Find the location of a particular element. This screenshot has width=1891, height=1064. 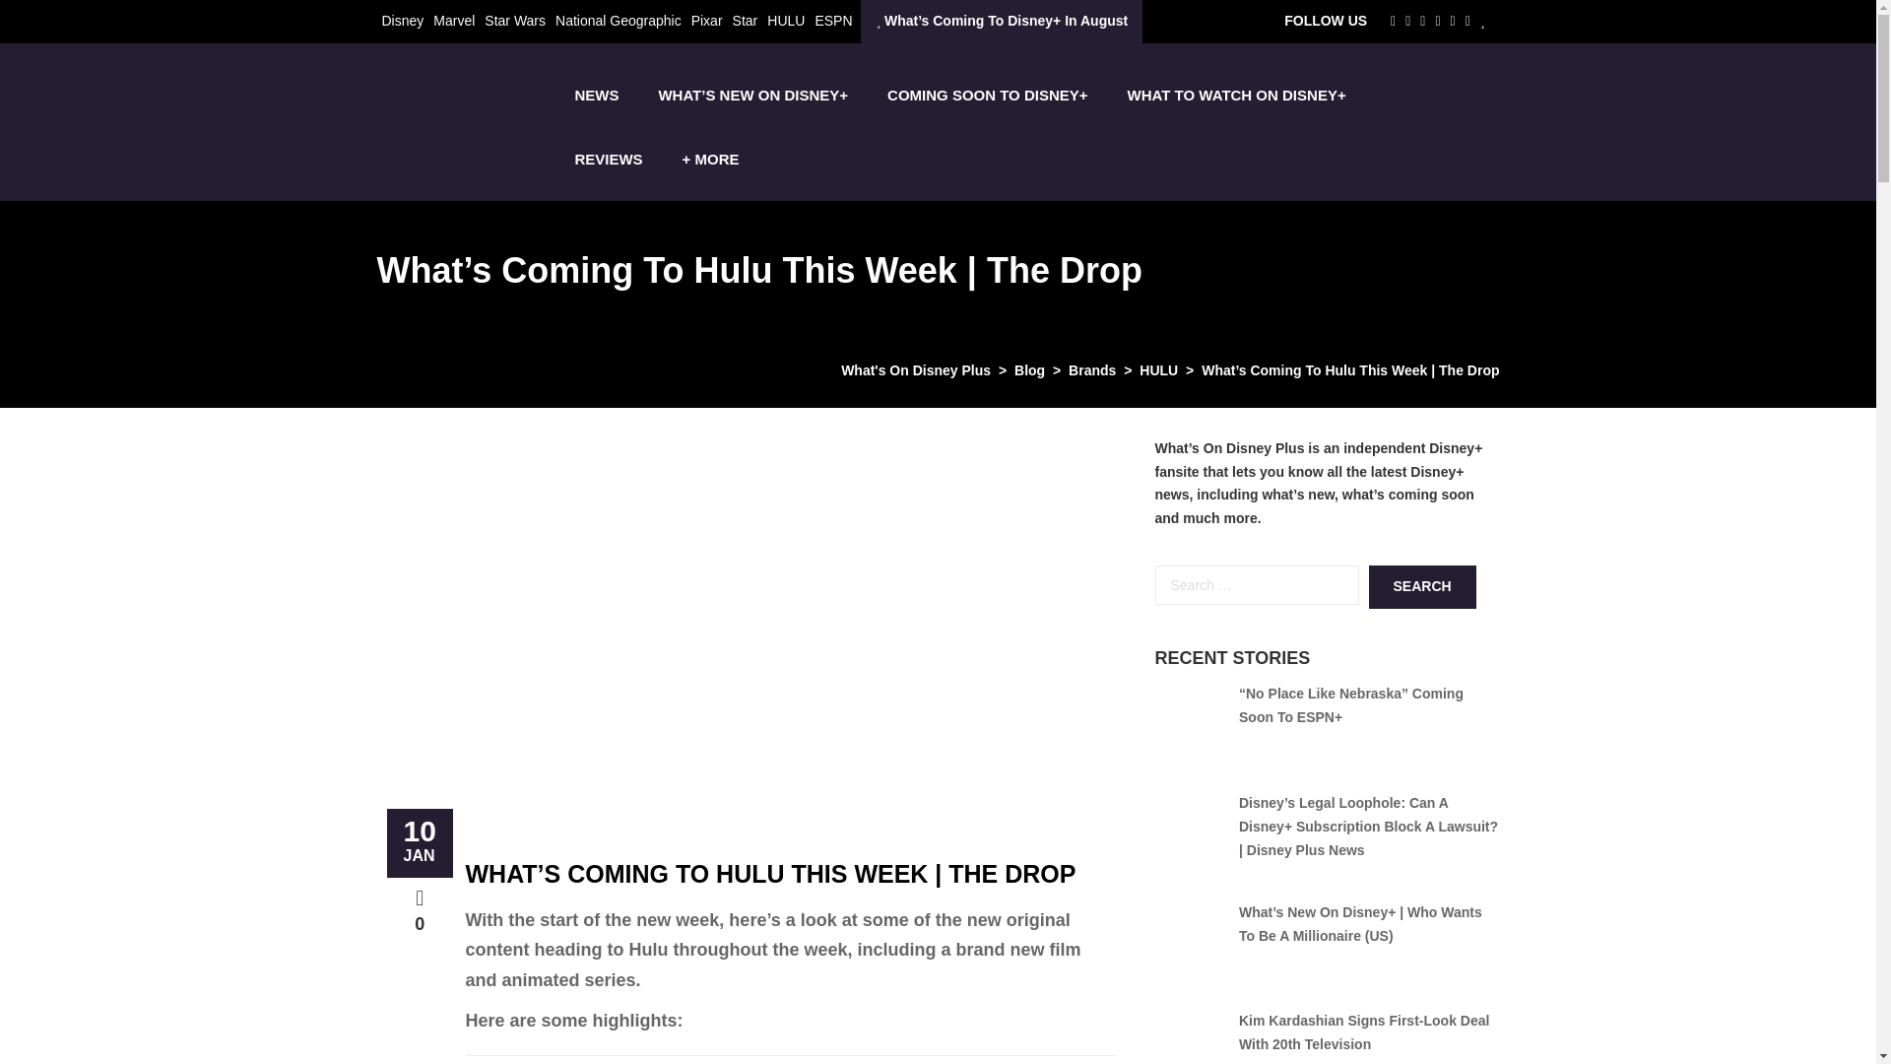

Go to the HULU Category archives. is located at coordinates (1158, 370).